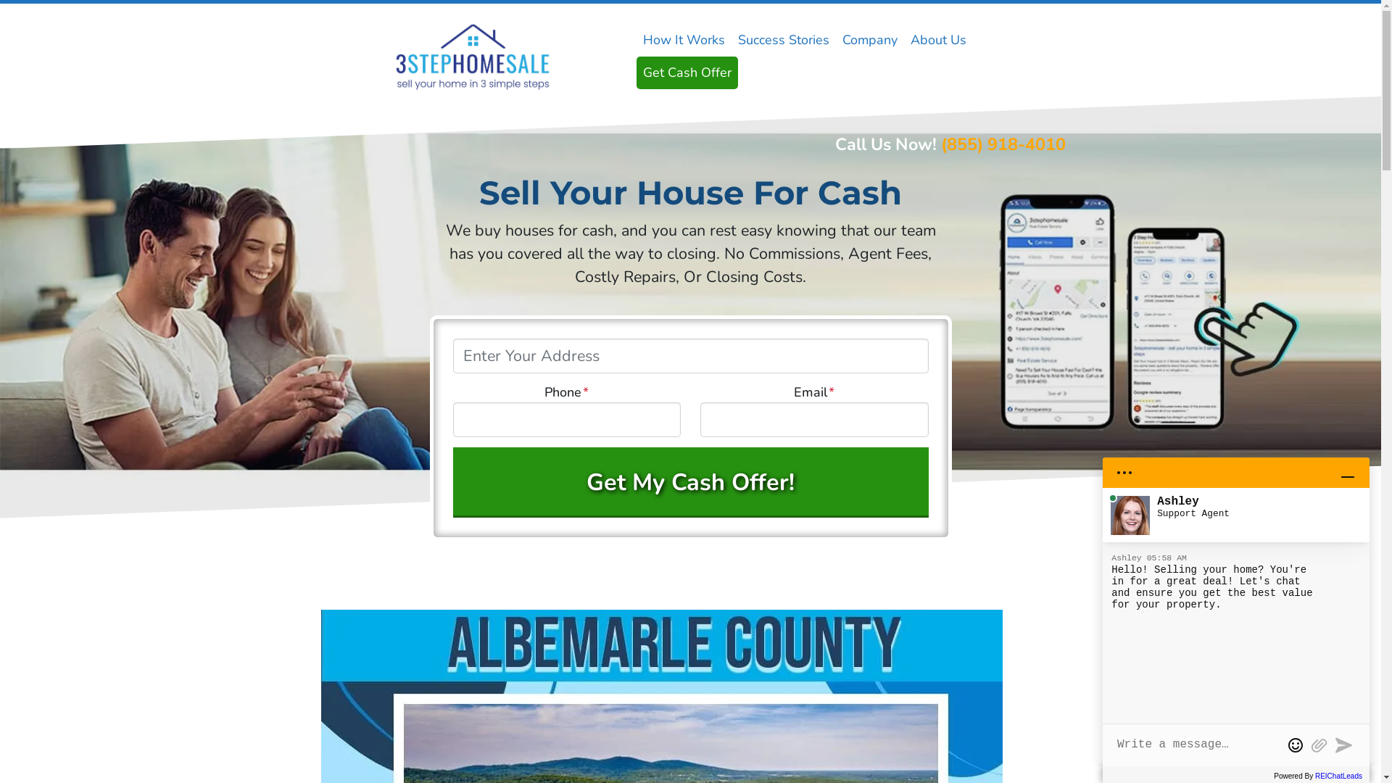  Describe the element at coordinates (1236, 606) in the screenshot. I see `LiveChat chat widget` at that location.